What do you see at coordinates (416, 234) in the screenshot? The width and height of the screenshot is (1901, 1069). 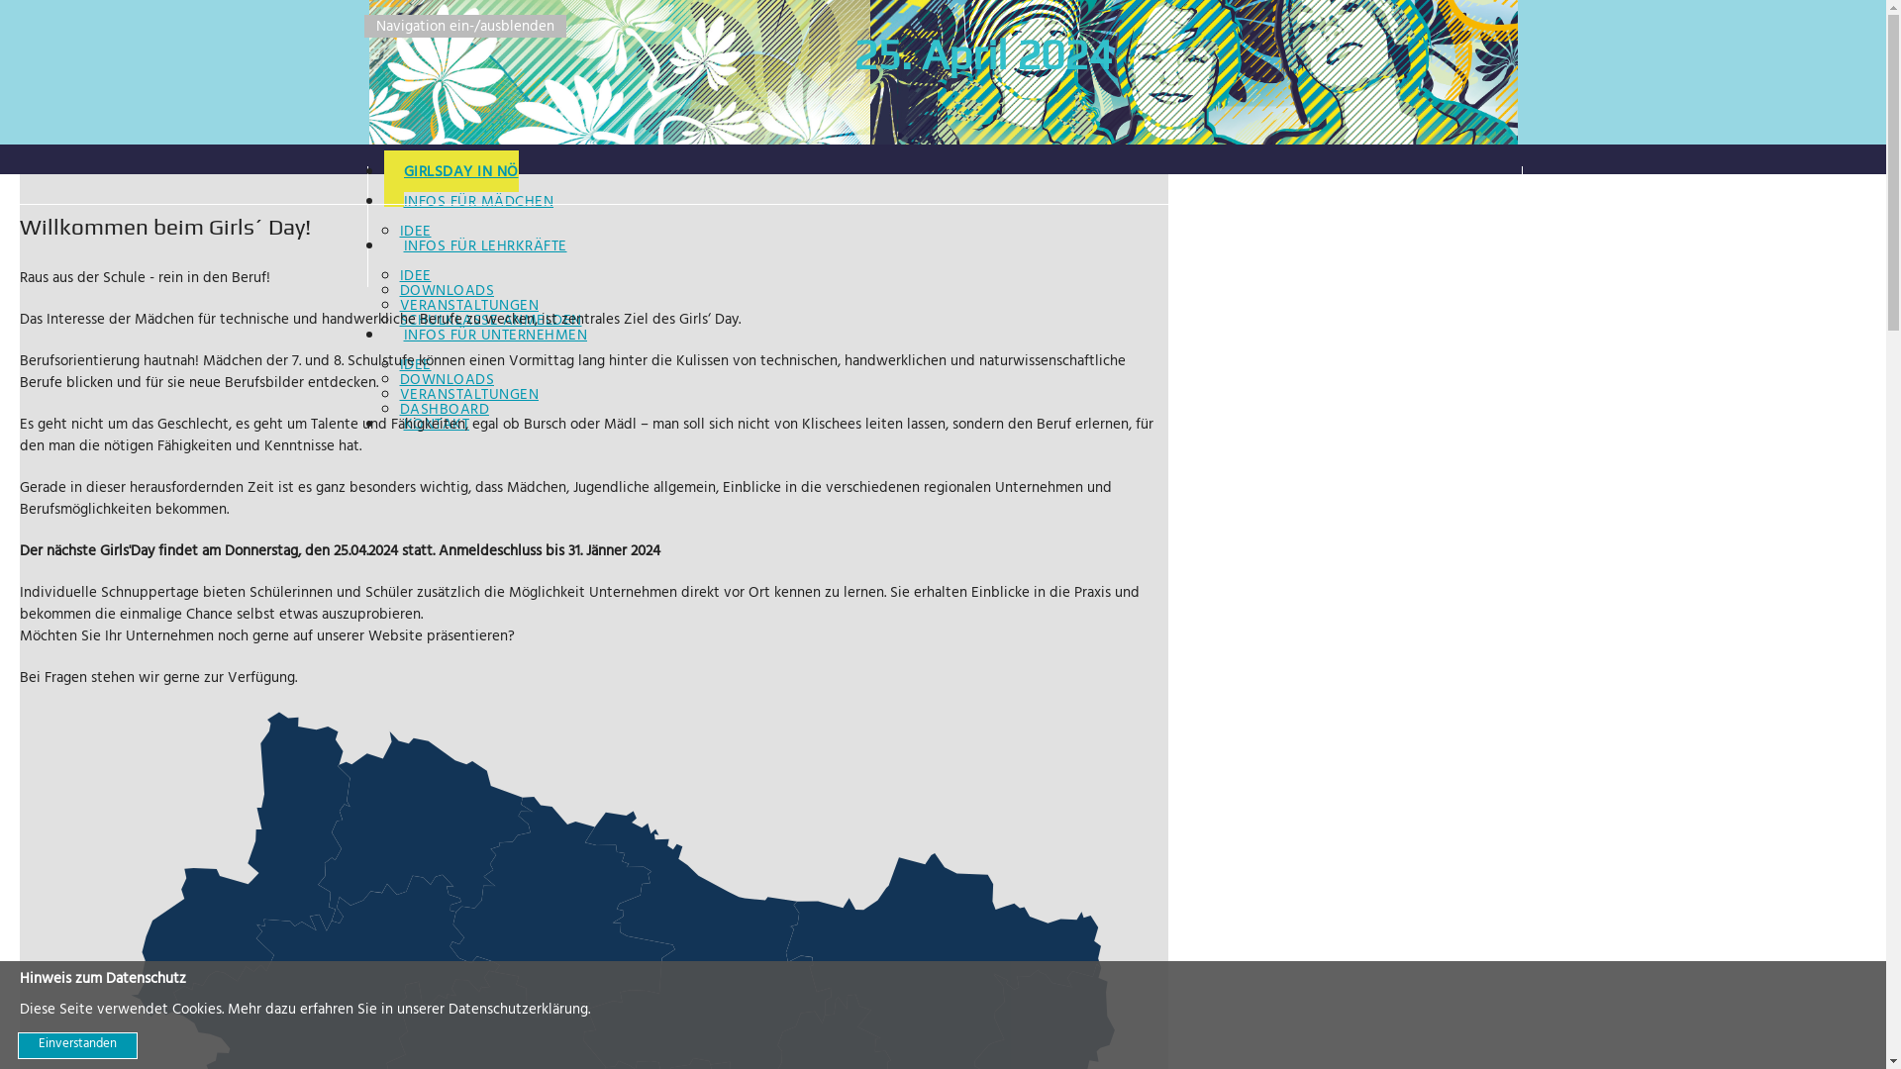 I see `IDEE` at bounding box center [416, 234].